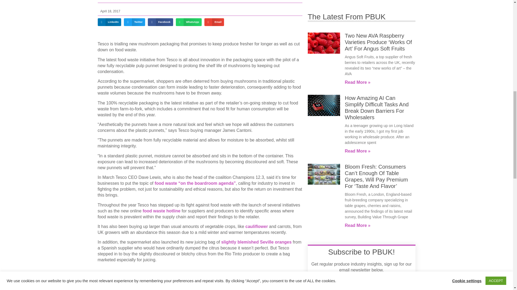 This screenshot has height=290, width=517. Describe the element at coordinates (162, 211) in the screenshot. I see `food waste hotline` at that location.